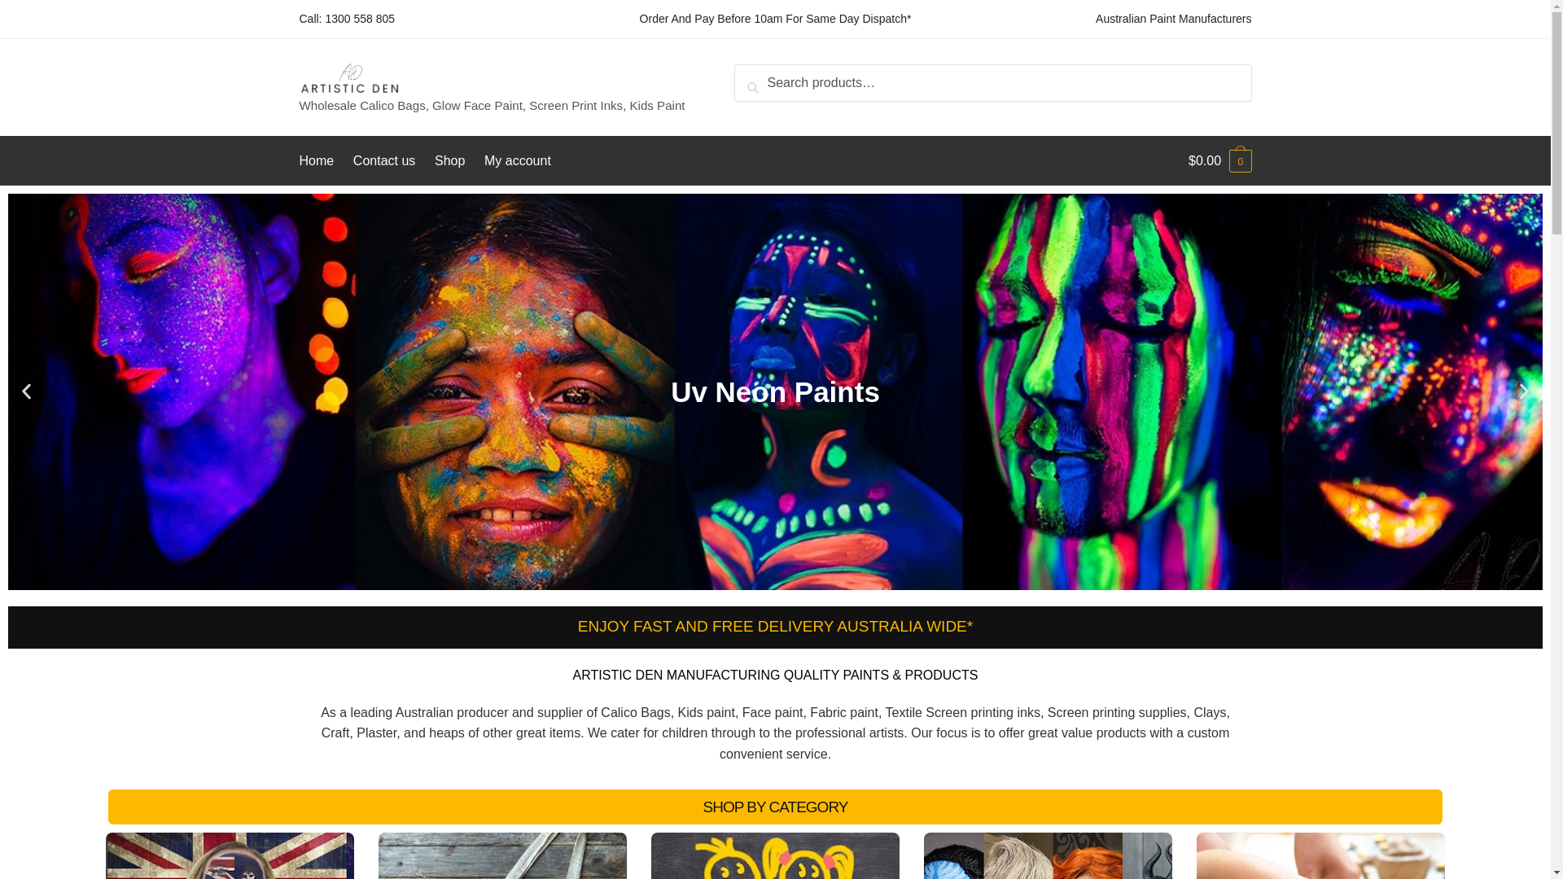 The image size is (1563, 879). Describe the element at coordinates (765, 78) in the screenshot. I see `Search` at that location.